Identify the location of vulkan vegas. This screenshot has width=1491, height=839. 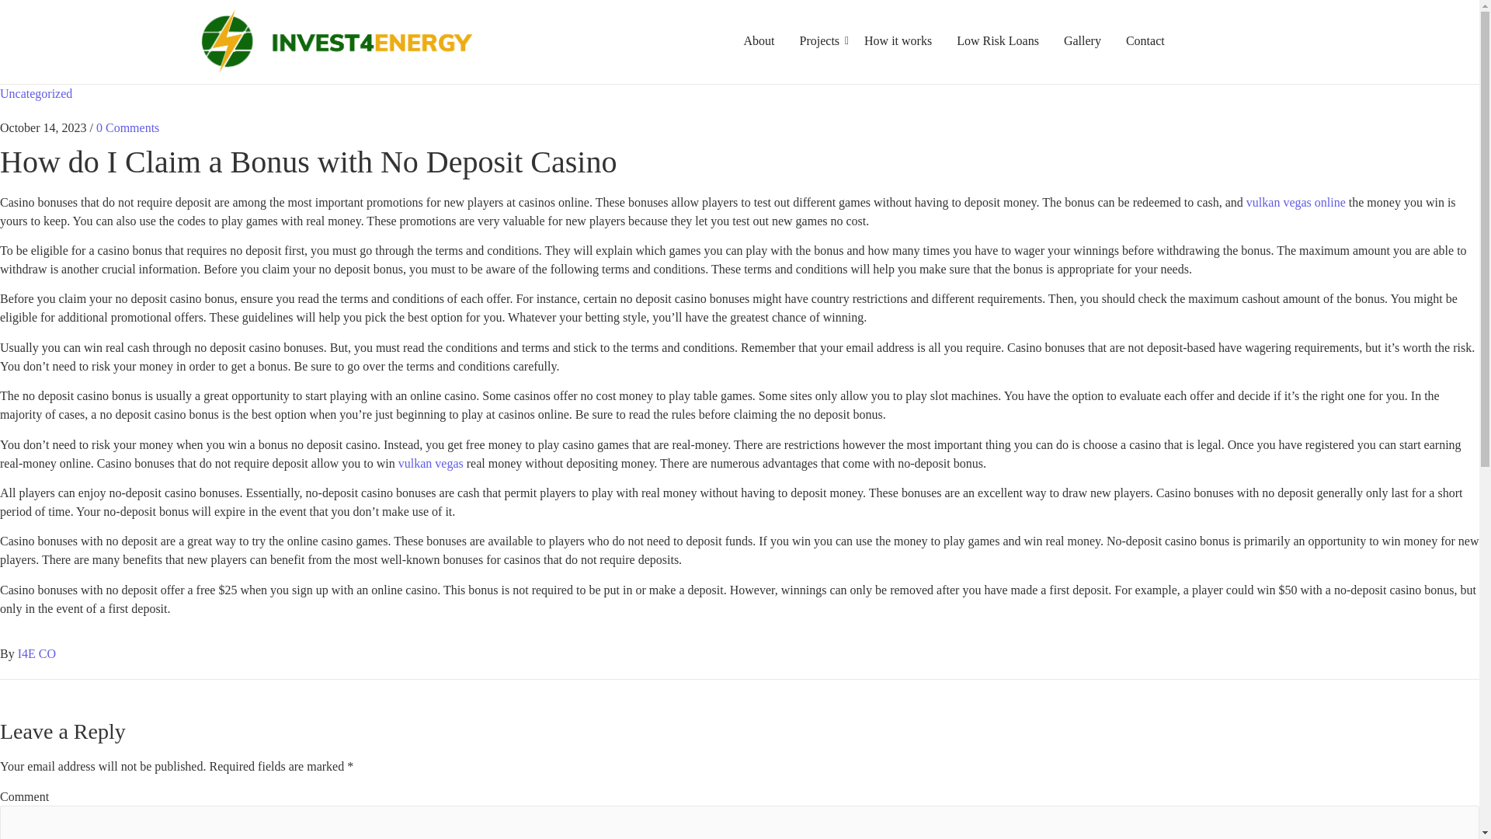
(430, 463).